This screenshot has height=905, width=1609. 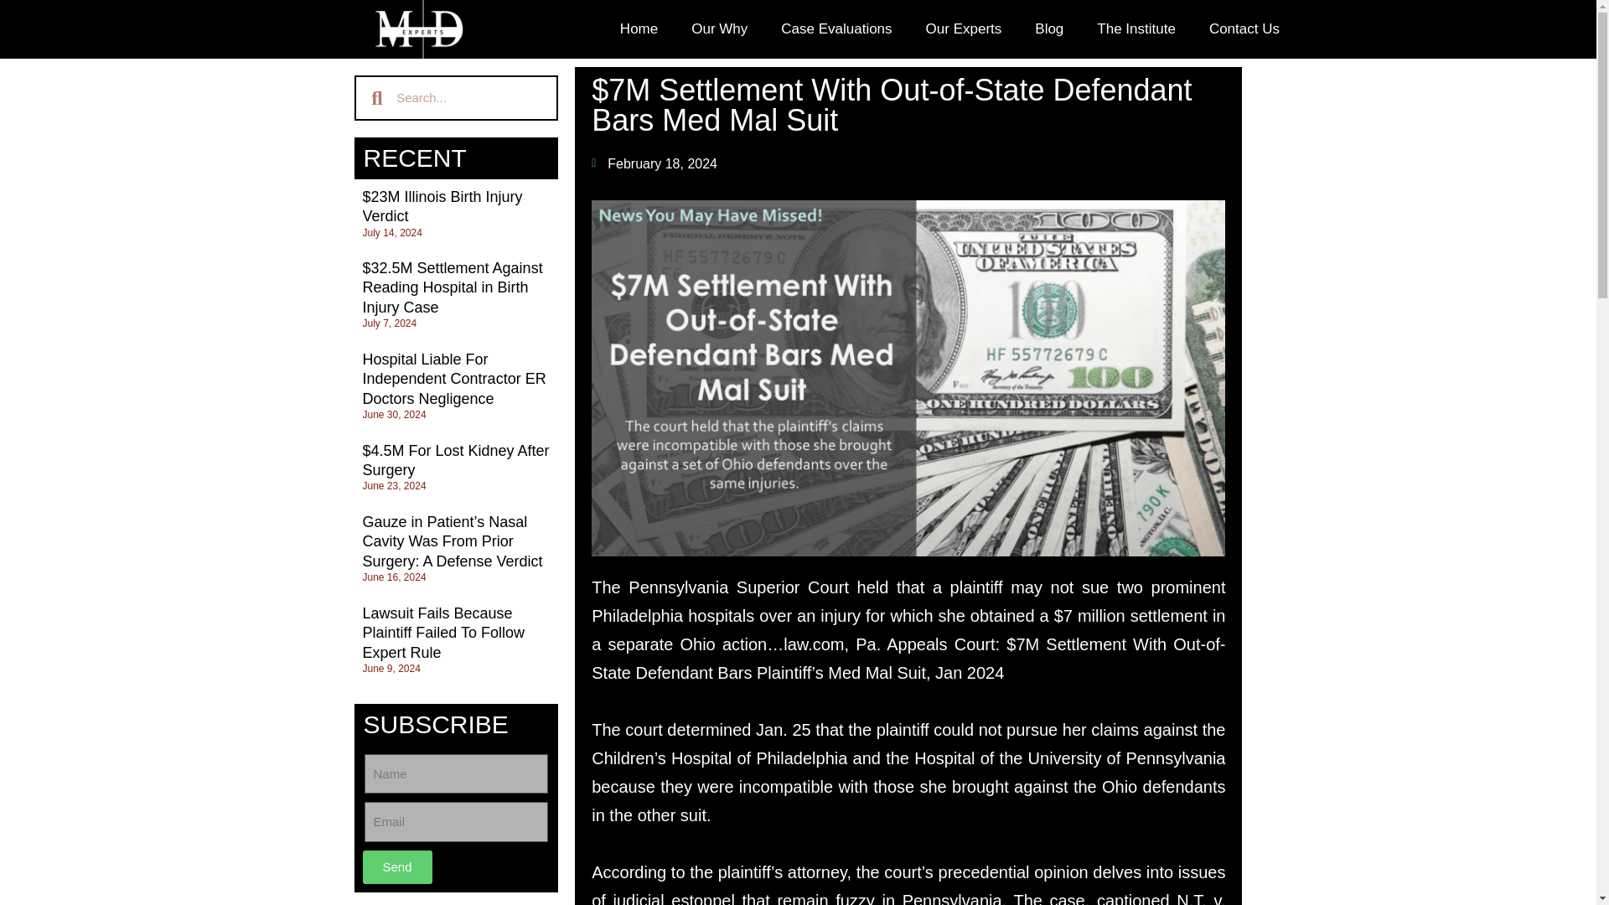 What do you see at coordinates (654, 164) in the screenshot?
I see `February 18, 2024` at bounding box center [654, 164].